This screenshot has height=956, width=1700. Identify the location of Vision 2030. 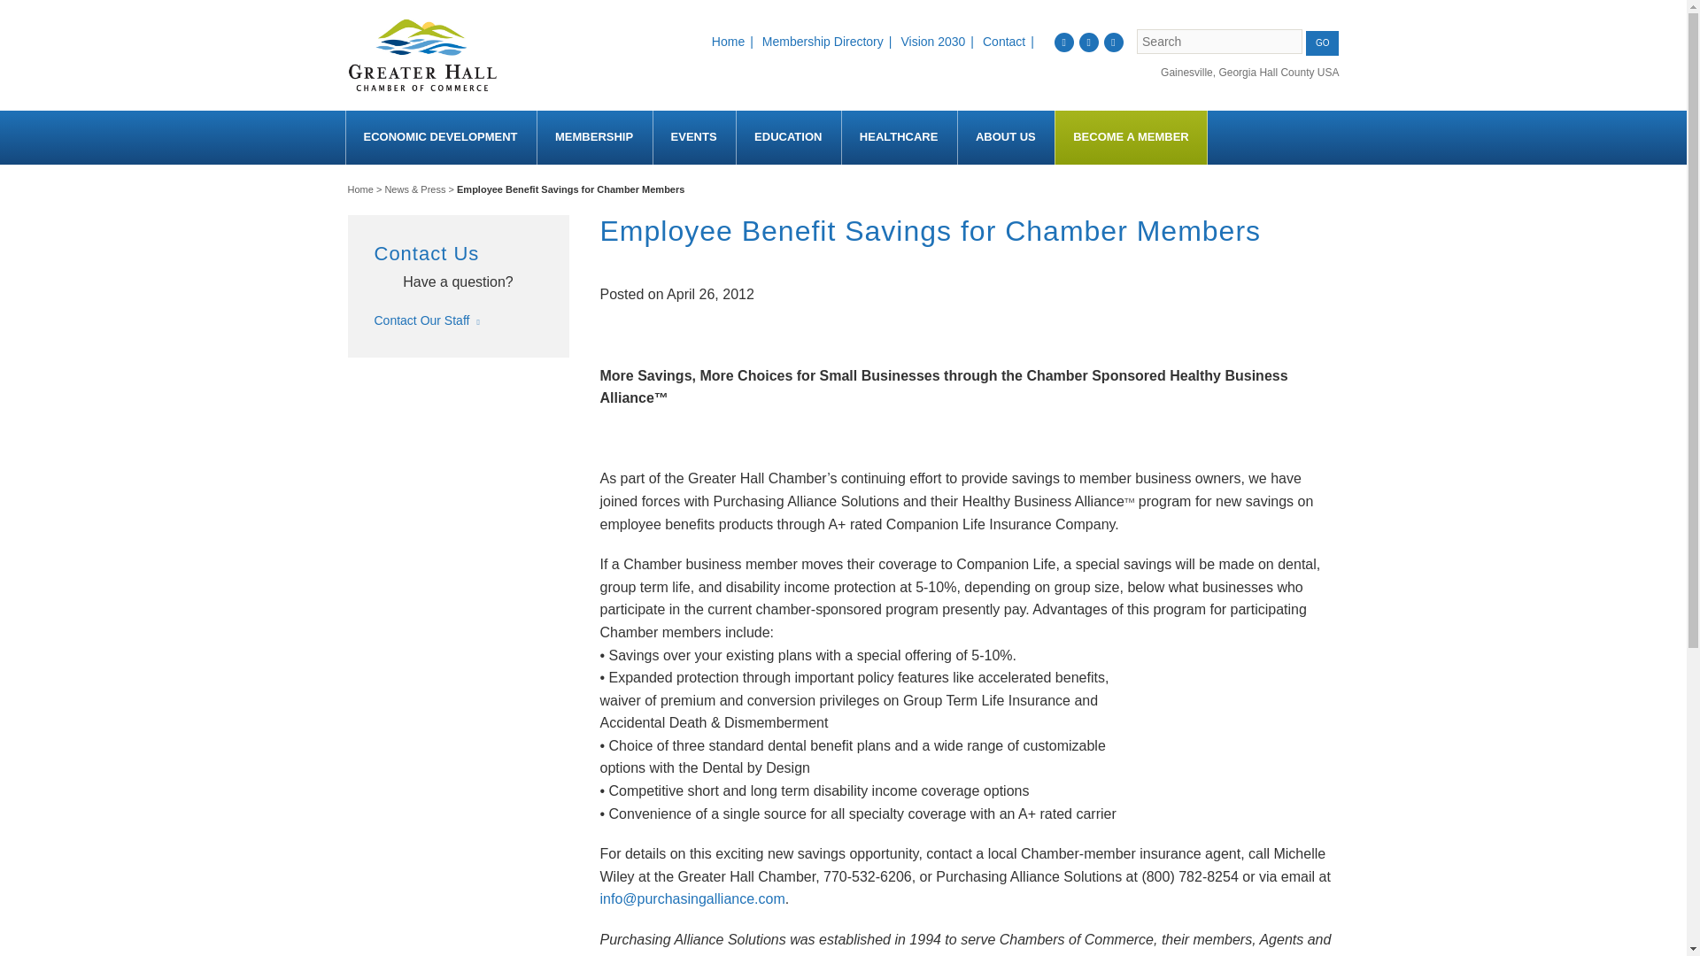
(939, 41).